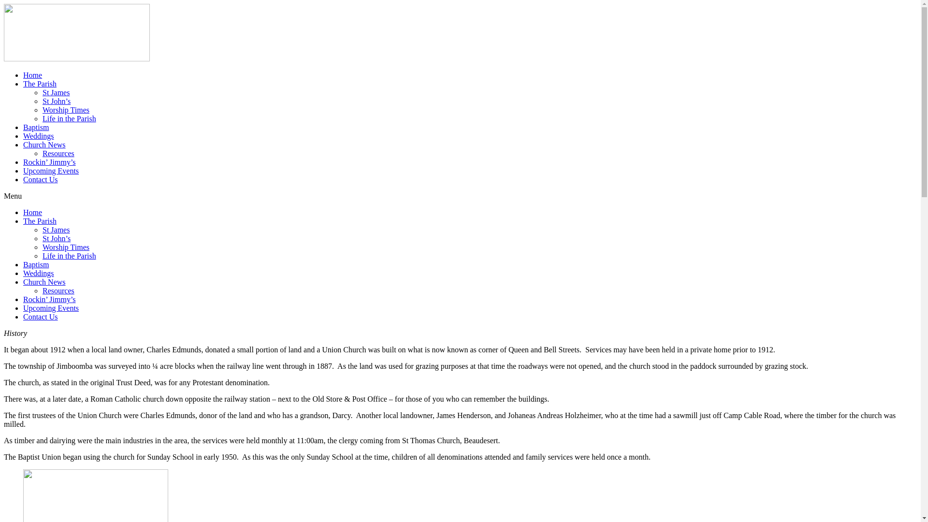  Describe the element at coordinates (41, 180) in the screenshot. I see `Contact Us` at that location.